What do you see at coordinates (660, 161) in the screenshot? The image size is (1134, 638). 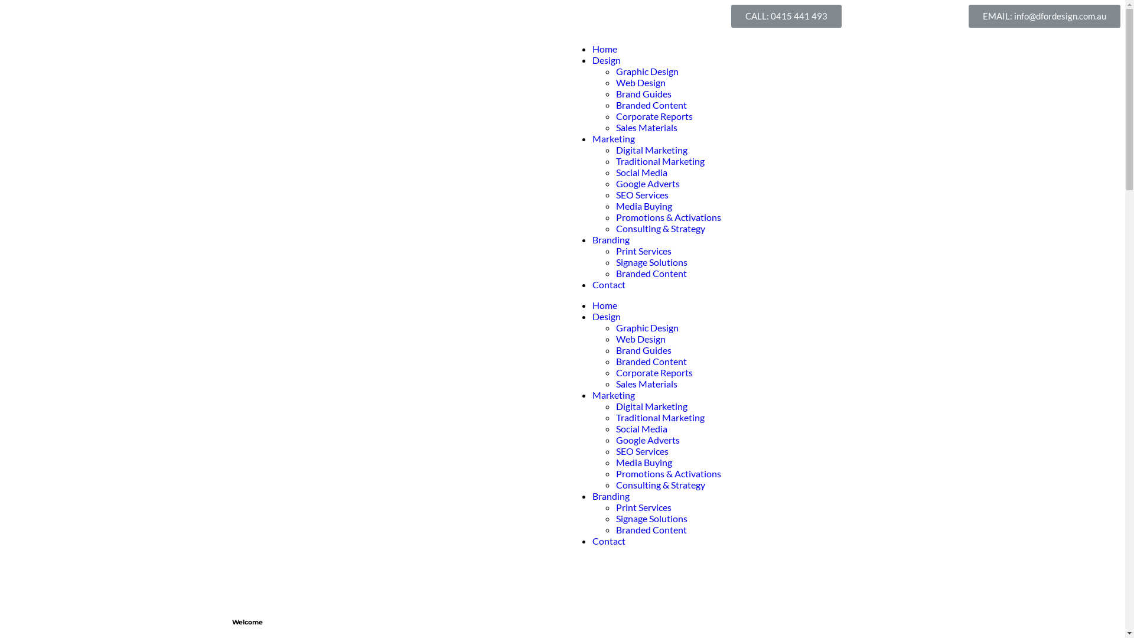 I see `Traditional Marketing` at bounding box center [660, 161].